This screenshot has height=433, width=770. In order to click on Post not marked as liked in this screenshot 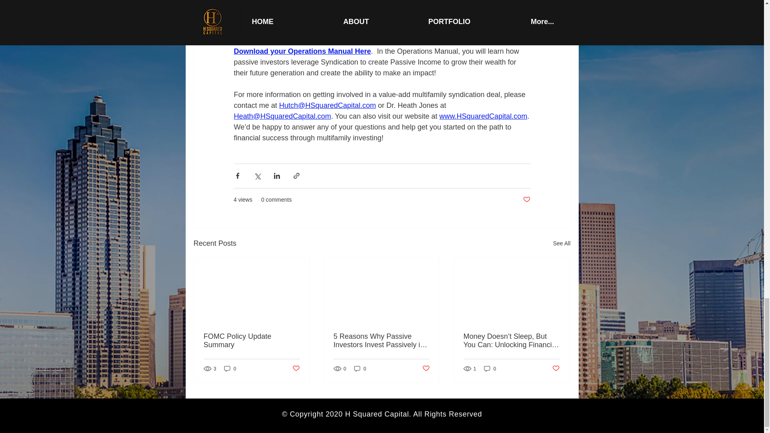, I will do `click(526, 200)`.